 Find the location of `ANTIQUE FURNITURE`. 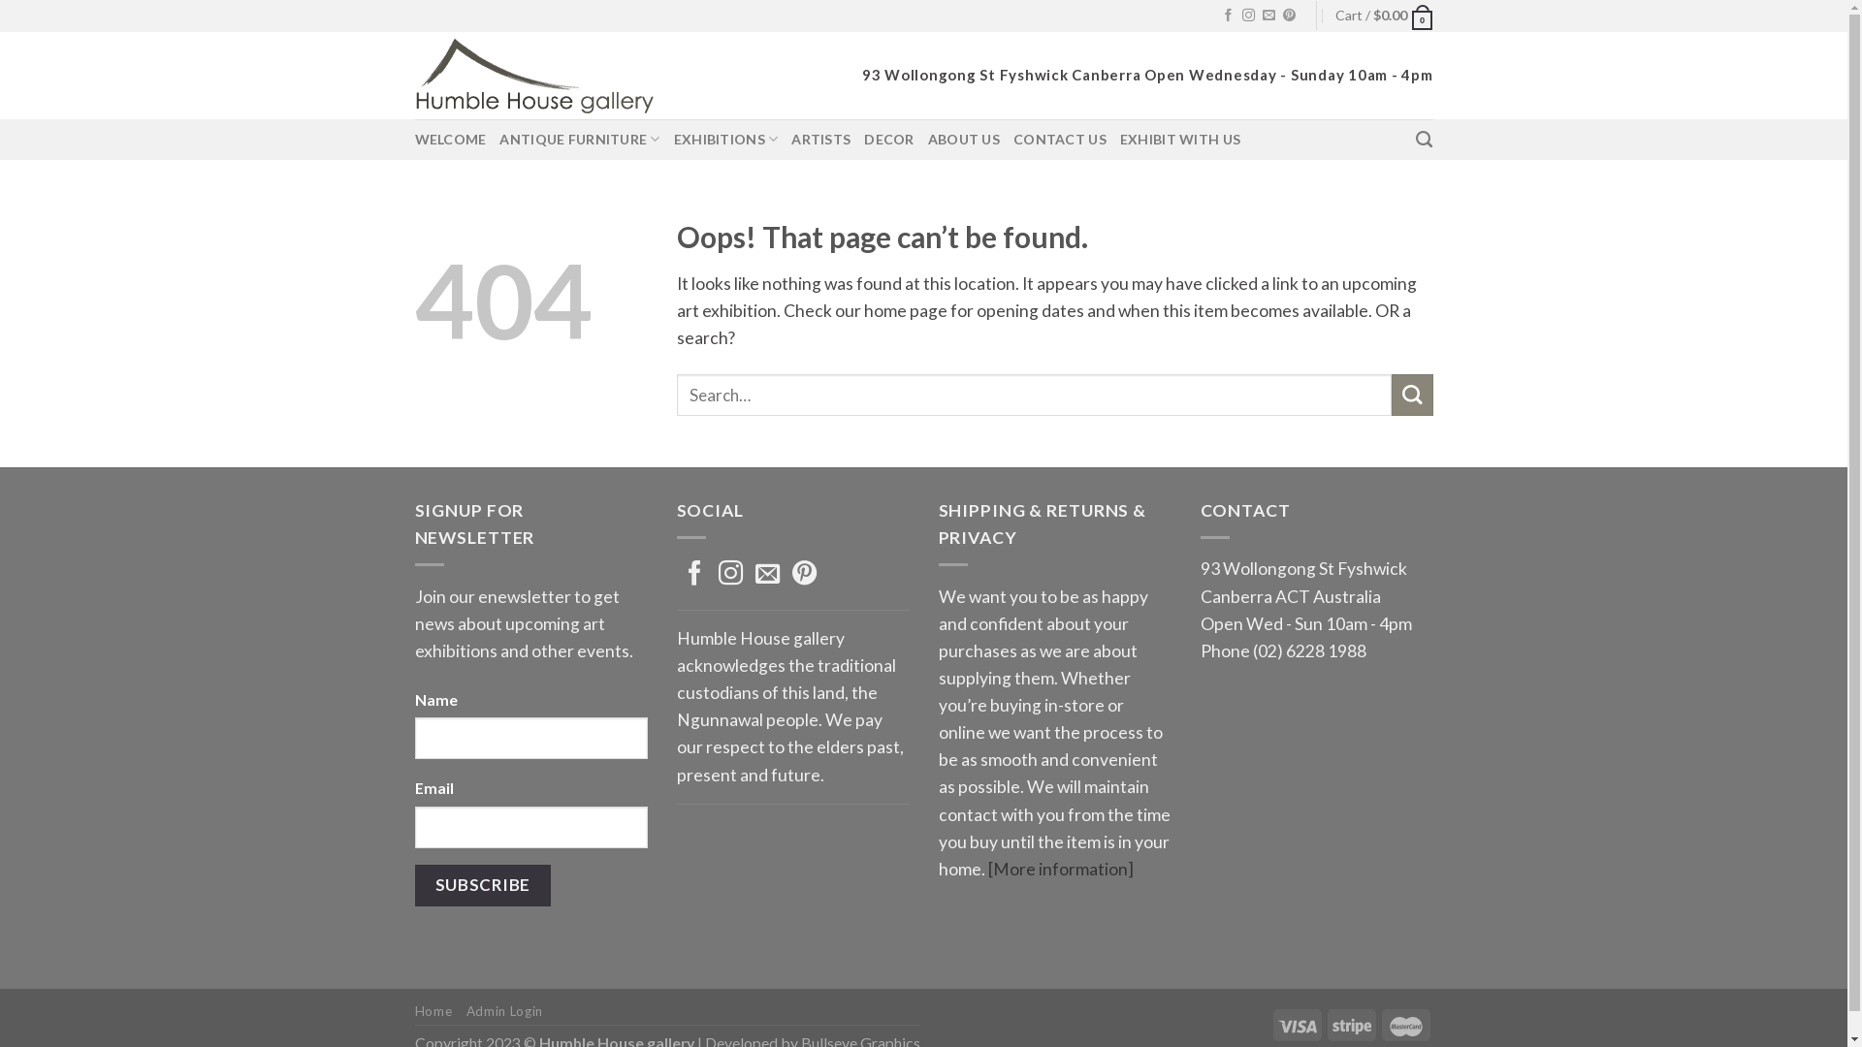

ANTIQUE FURNITURE is located at coordinates (580, 140).